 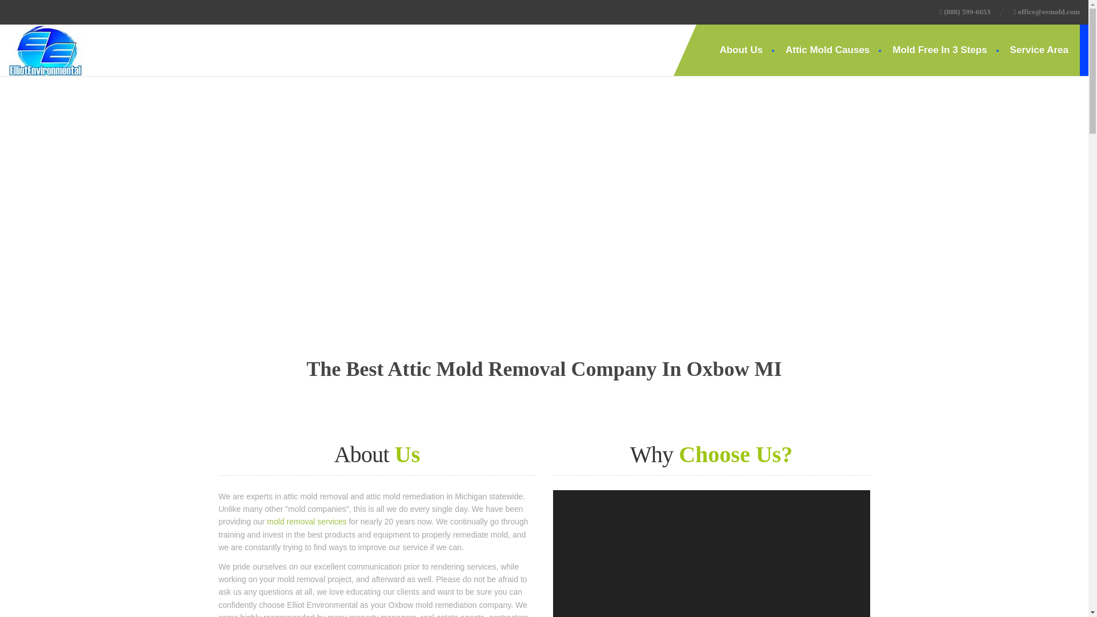 I want to click on Attic Mold Causes, so click(x=827, y=50).